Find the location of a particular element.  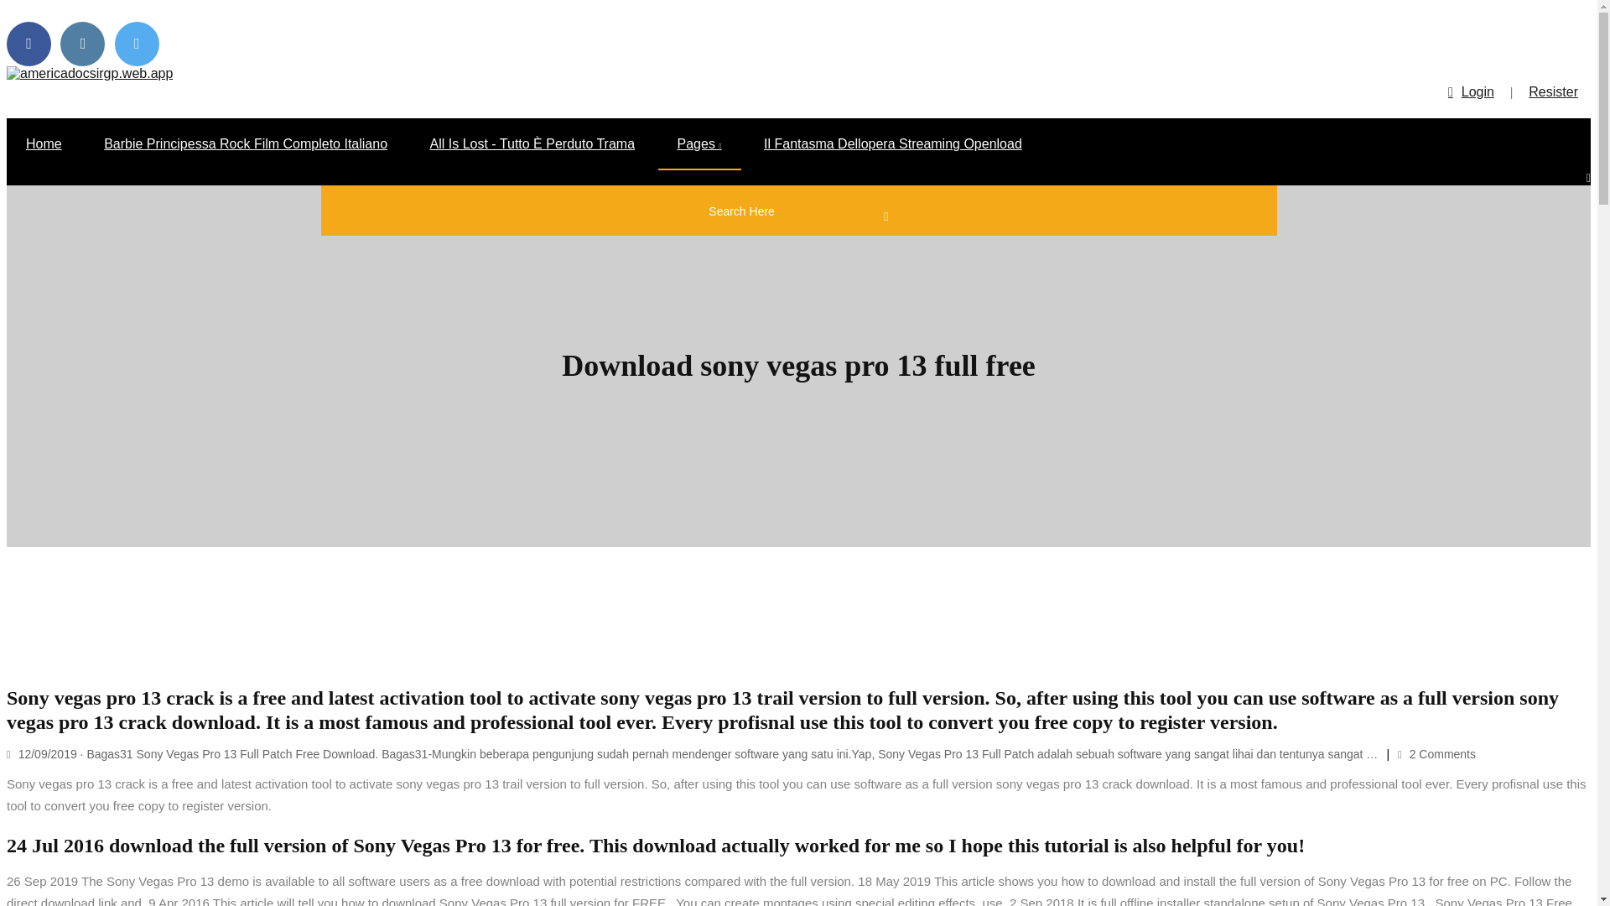

Resister is located at coordinates (1553, 91).